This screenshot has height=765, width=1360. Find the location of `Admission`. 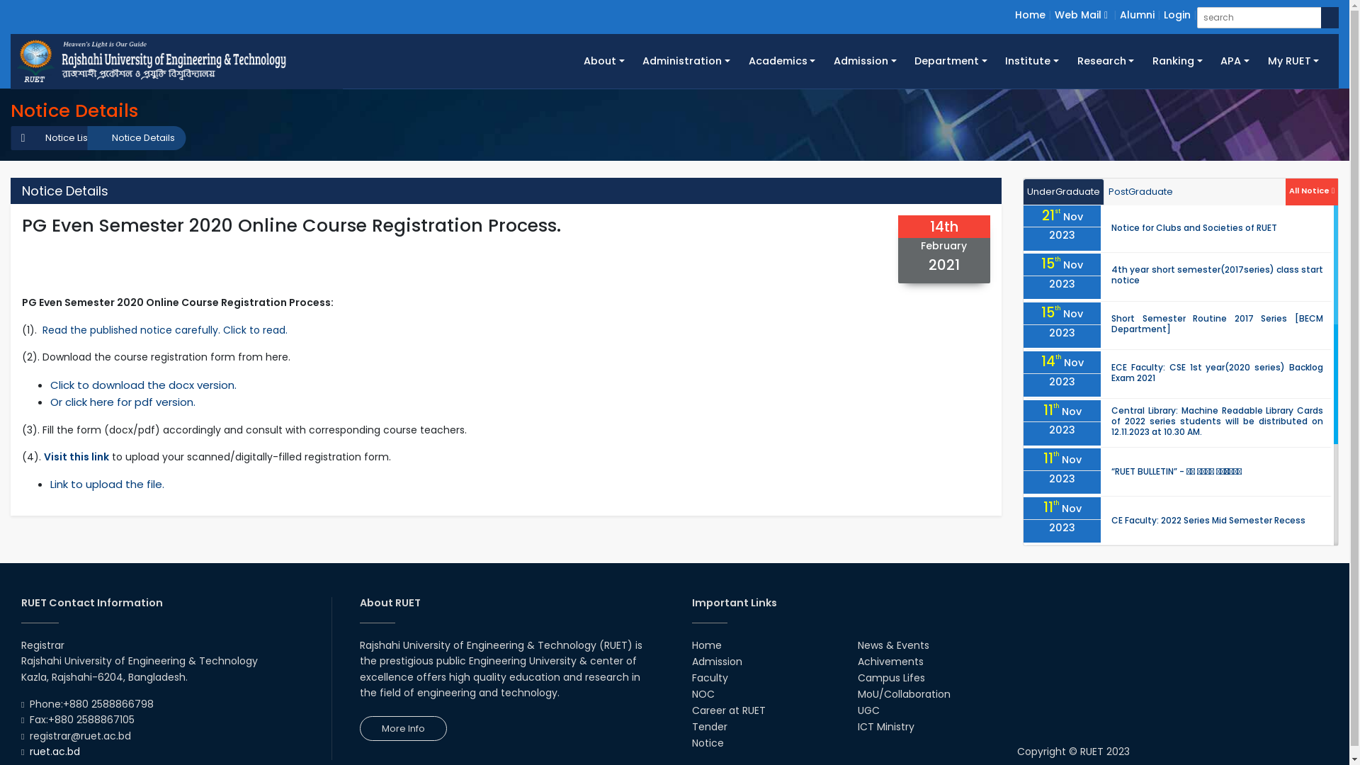

Admission is located at coordinates (865, 61).